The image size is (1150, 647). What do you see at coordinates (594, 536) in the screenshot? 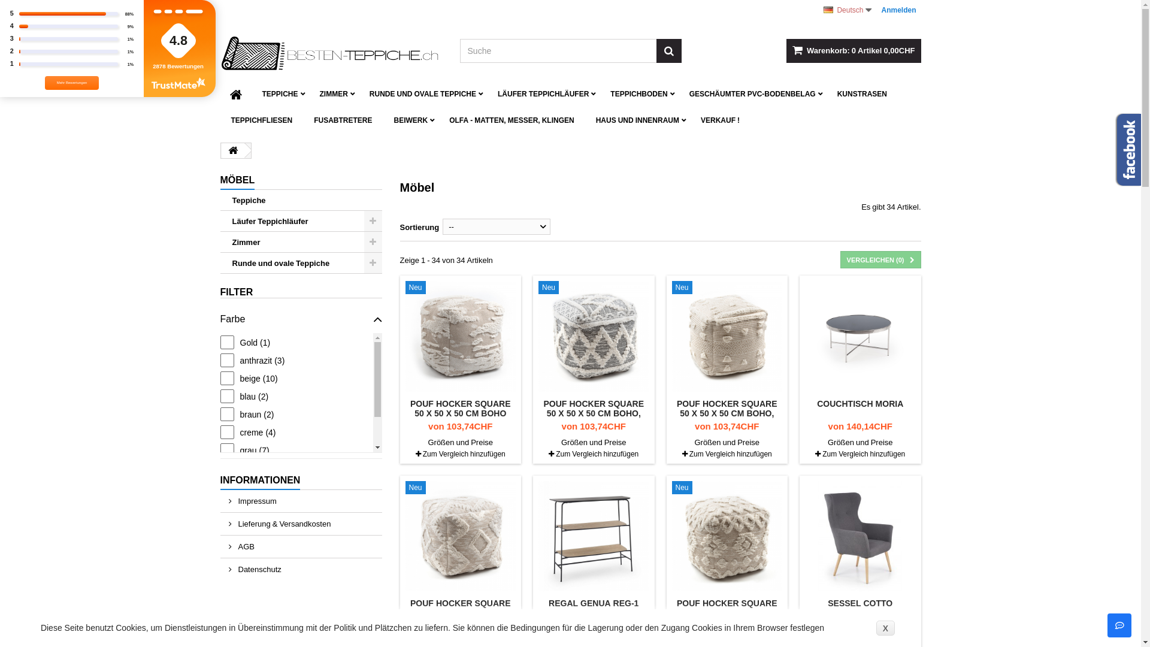
I see `Regal GENUA REG-1` at bounding box center [594, 536].